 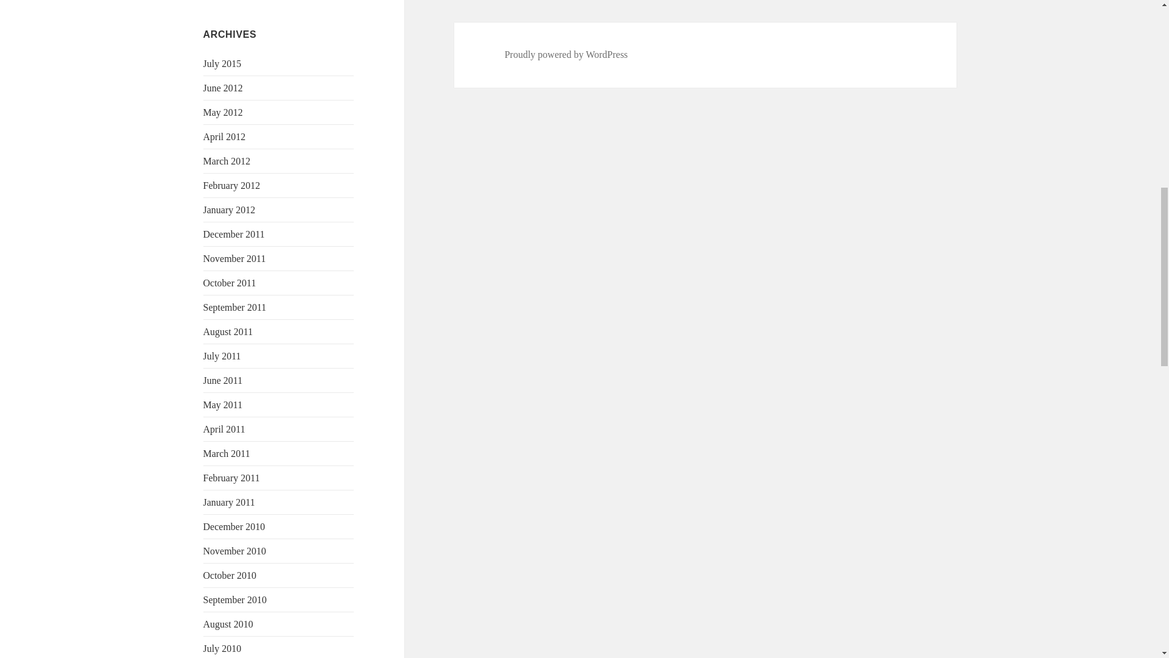 I want to click on October 2010, so click(x=230, y=575).